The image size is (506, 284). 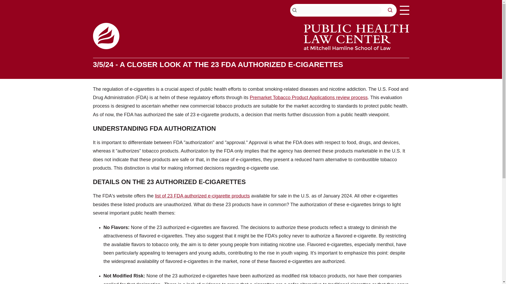 What do you see at coordinates (390, 10) in the screenshot?
I see `Search` at bounding box center [390, 10].